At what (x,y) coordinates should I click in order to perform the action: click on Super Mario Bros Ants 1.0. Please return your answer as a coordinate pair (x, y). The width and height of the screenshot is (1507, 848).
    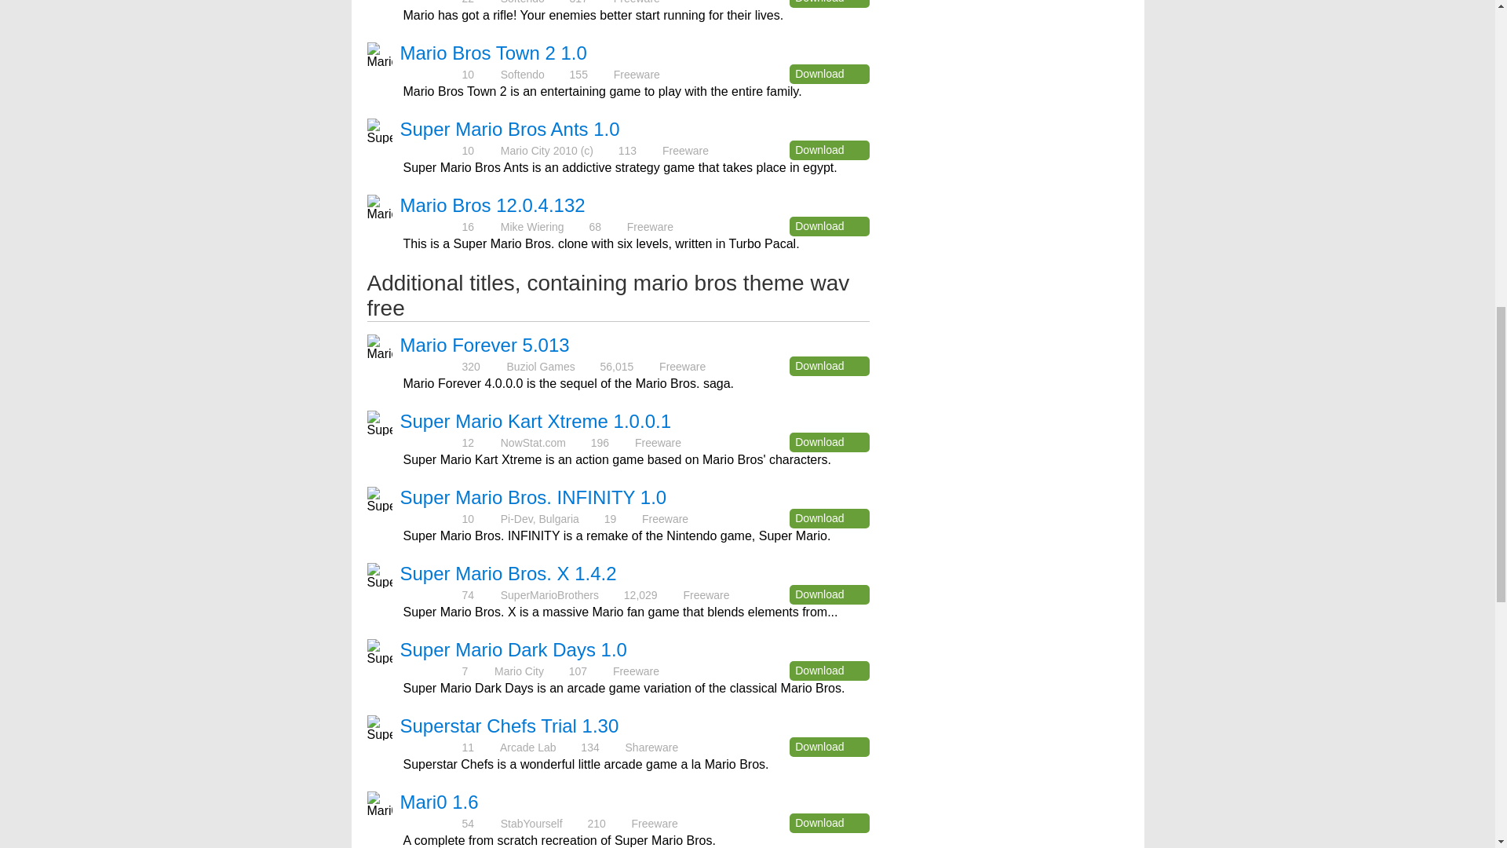
    Looking at the image, I should click on (510, 129).